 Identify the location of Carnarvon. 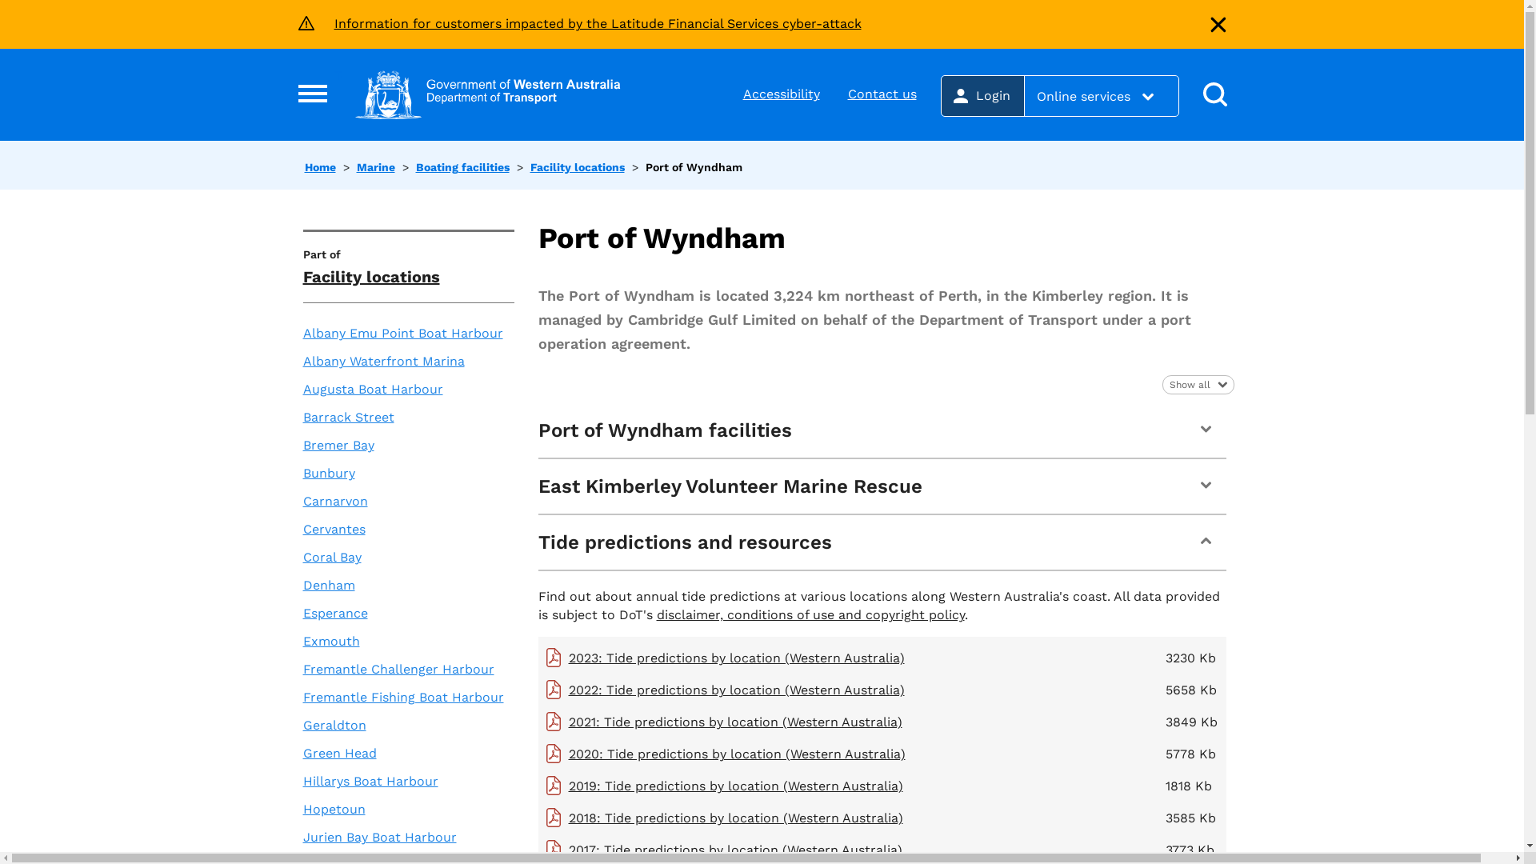
(334, 501).